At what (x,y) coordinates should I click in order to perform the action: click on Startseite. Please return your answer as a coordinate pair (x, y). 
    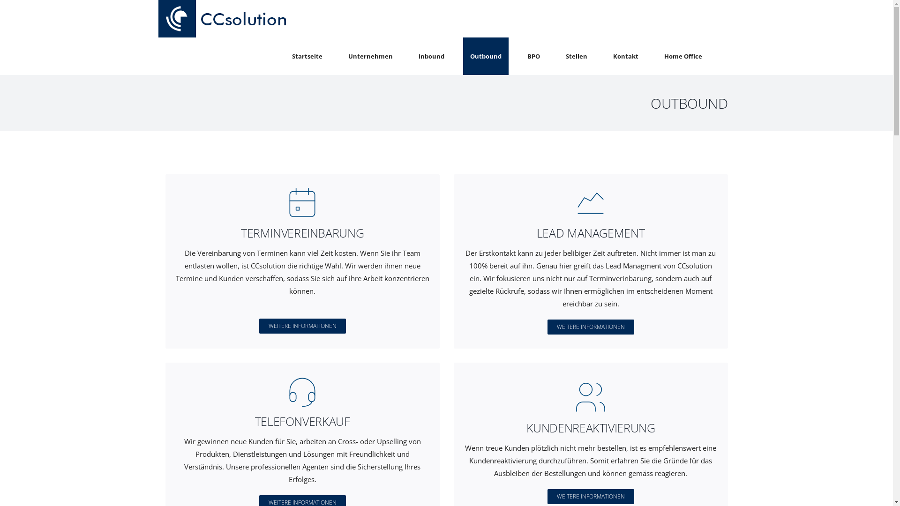
    Looking at the image, I should click on (307, 56).